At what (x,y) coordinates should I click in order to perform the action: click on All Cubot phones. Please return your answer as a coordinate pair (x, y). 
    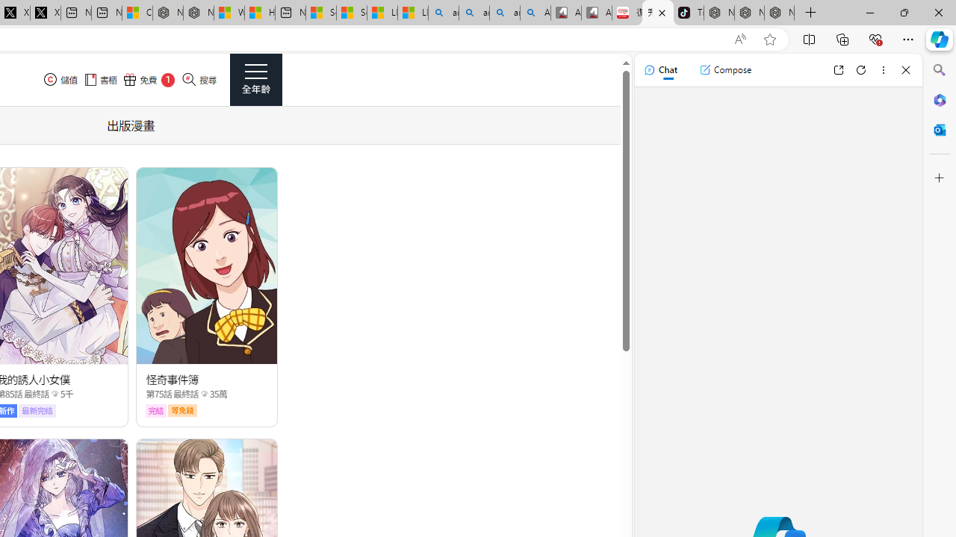
    Looking at the image, I should click on (597, 13).